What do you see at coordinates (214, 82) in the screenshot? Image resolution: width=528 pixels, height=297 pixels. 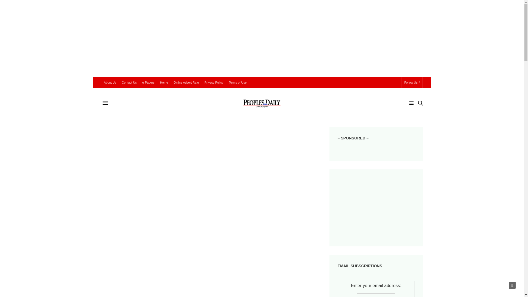 I see `Privacy Policy` at bounding box center [214, 82].